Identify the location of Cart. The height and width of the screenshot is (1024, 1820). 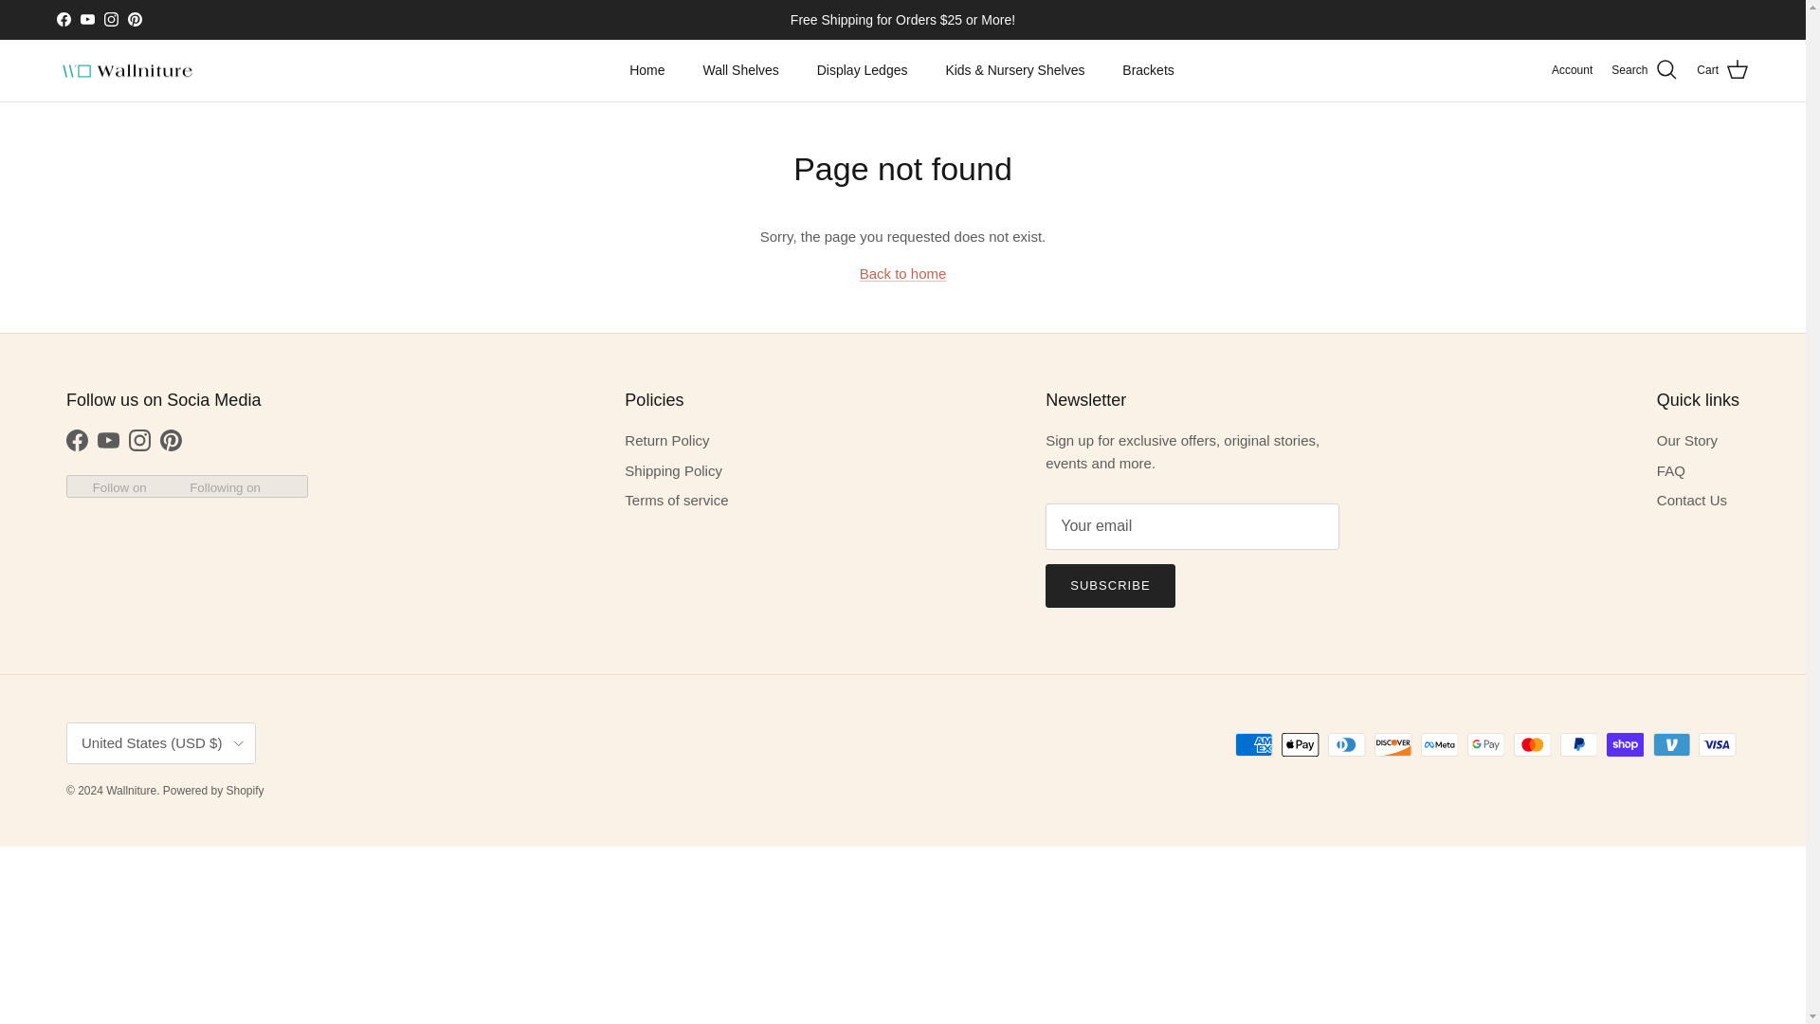
(1722, 70).